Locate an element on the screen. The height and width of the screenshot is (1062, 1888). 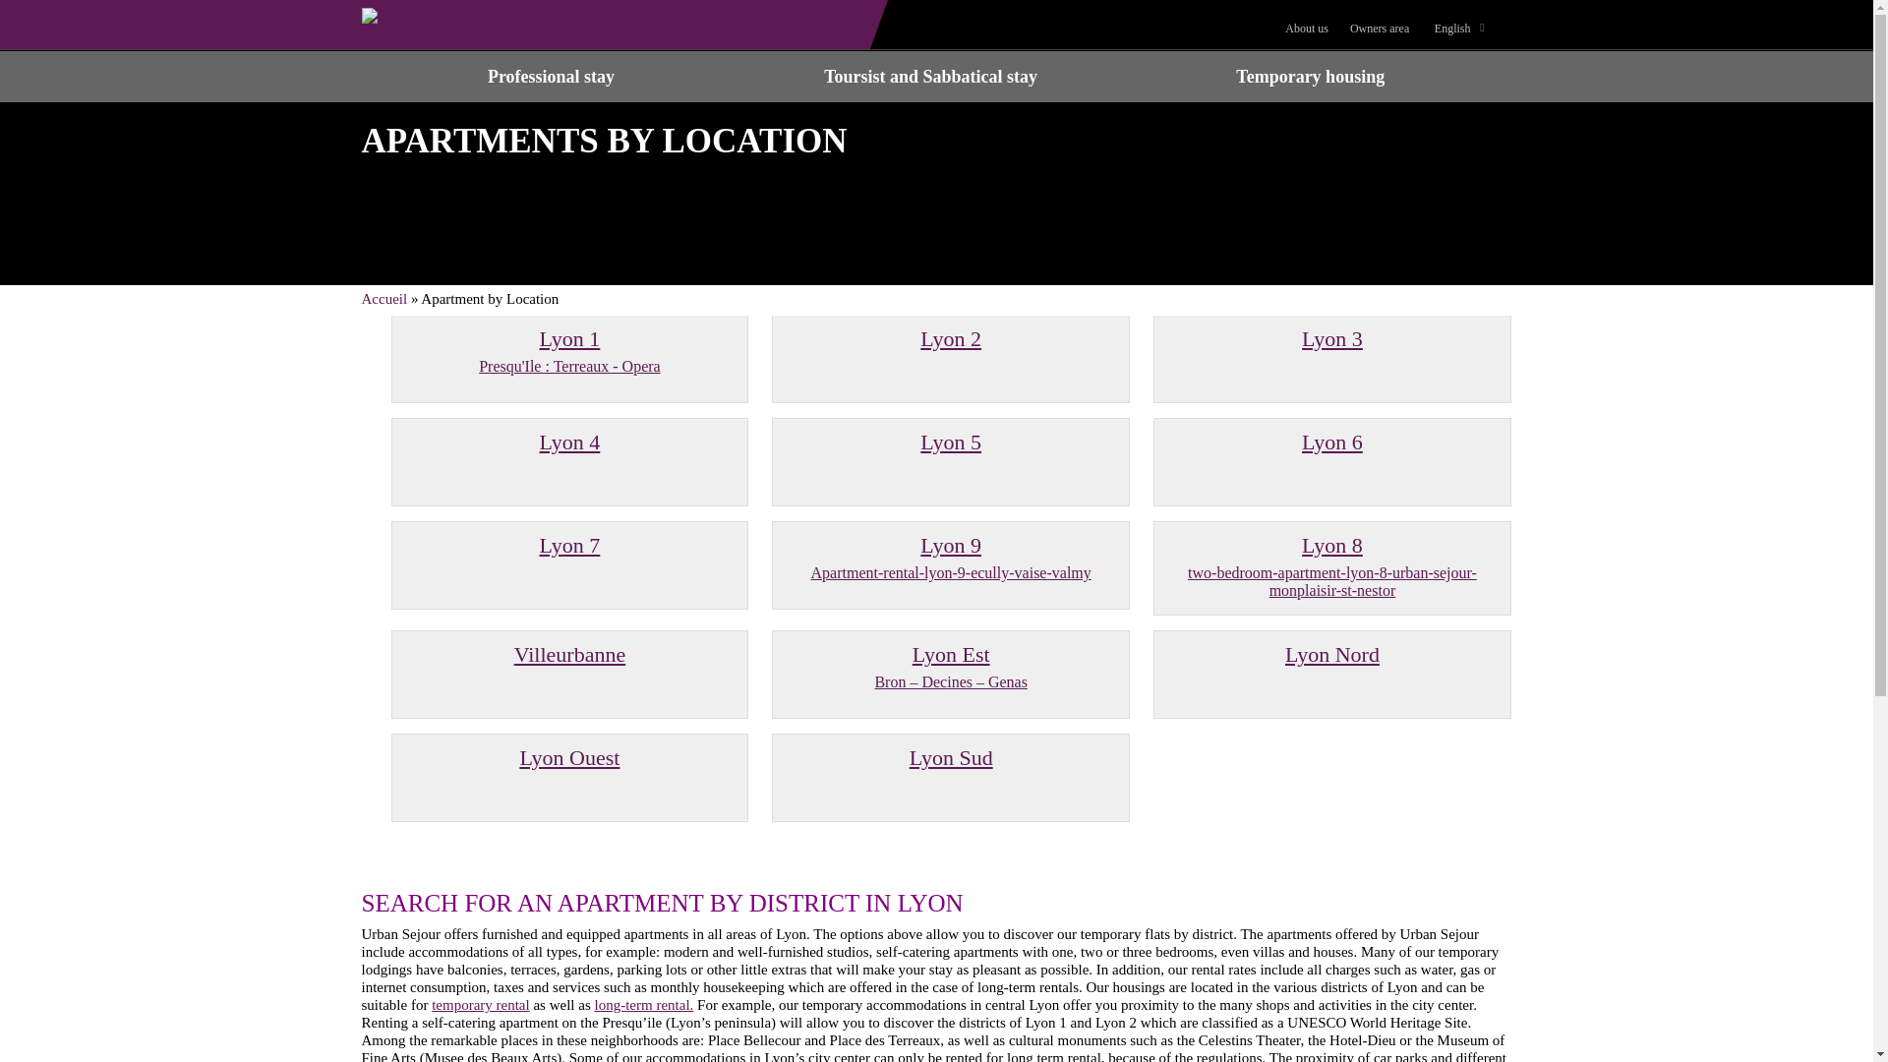
English is located at coordinates (950, 442).